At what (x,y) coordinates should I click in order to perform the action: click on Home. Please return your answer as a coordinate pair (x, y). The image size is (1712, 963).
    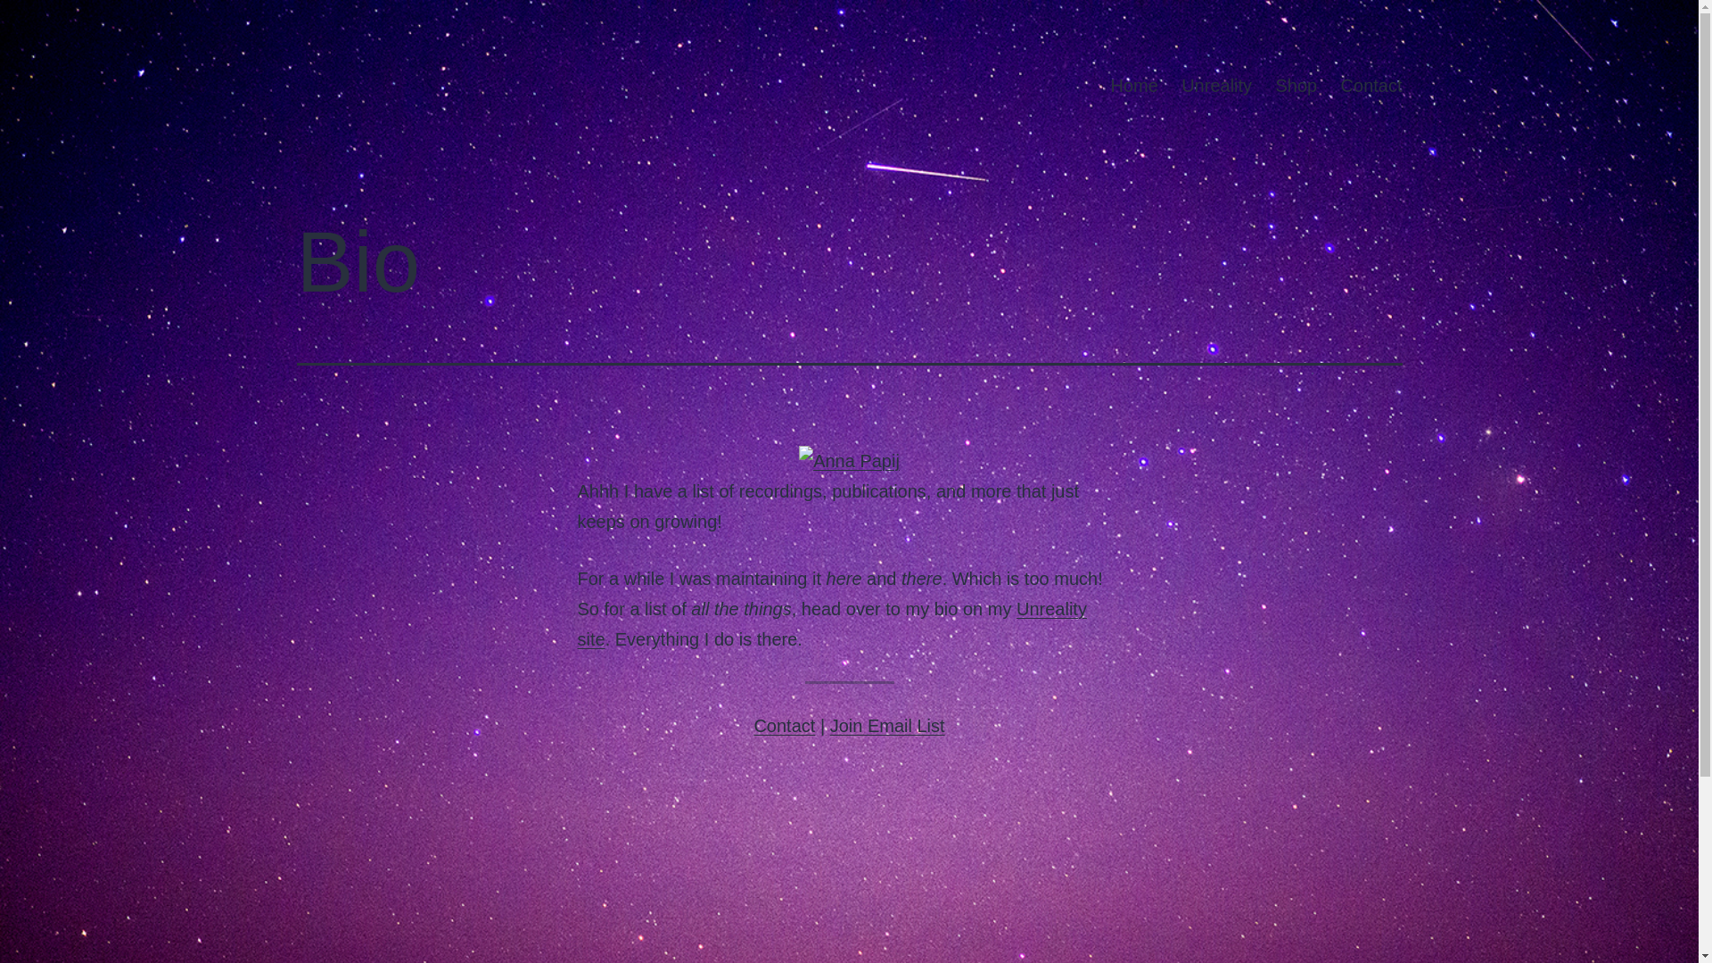
    Looking at the image, I should click on (1134, 86).